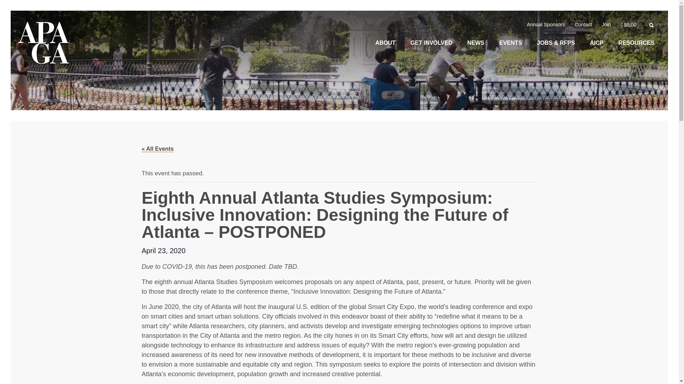  What do you see at coordinates (583, 24) in the screenshot?
I see `Contact` at bounding box center [583, 24].